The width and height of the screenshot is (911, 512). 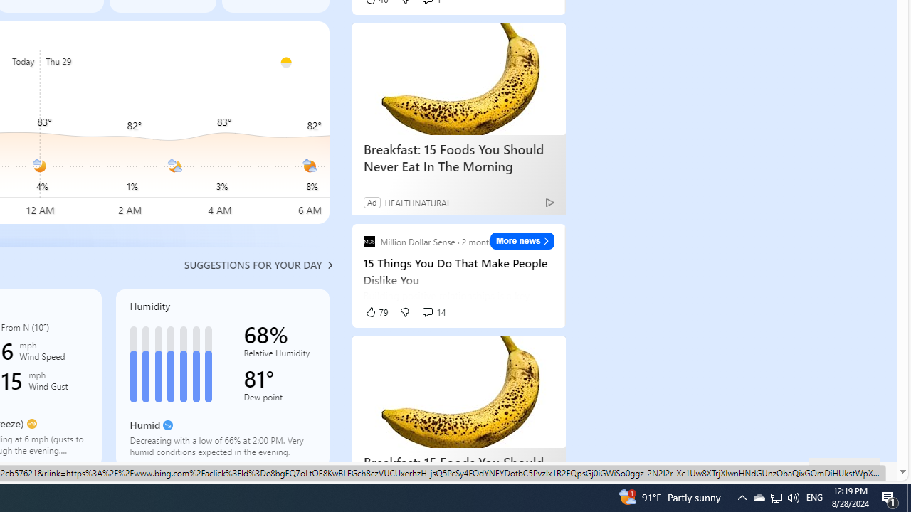 I want to click on Terms of use, so click(x=614, y=471).